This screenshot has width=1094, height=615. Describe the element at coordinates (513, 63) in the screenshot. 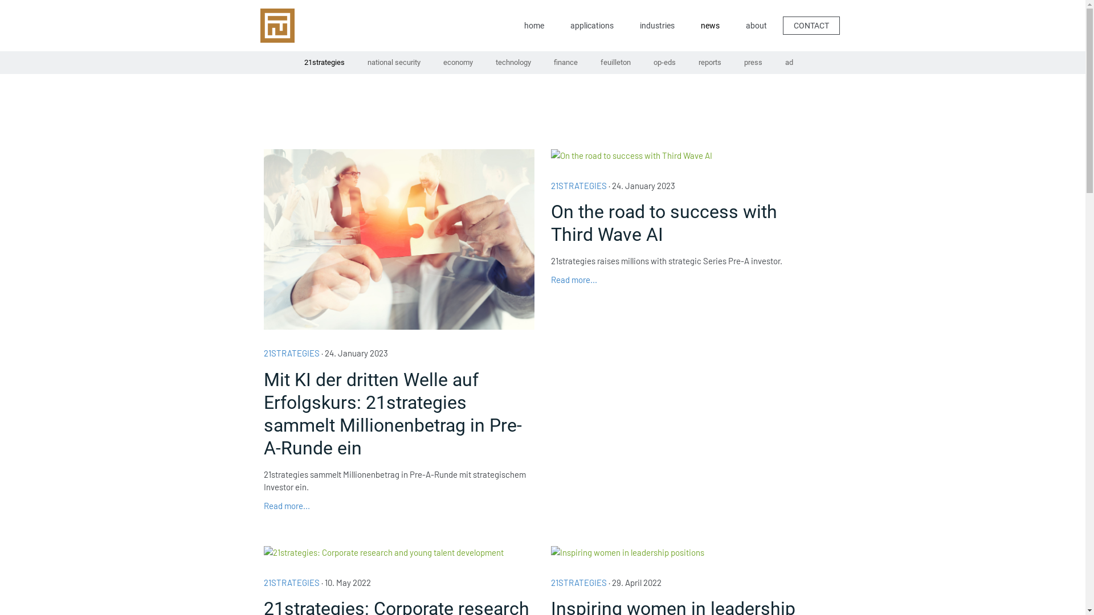

I see `technology` at that location.